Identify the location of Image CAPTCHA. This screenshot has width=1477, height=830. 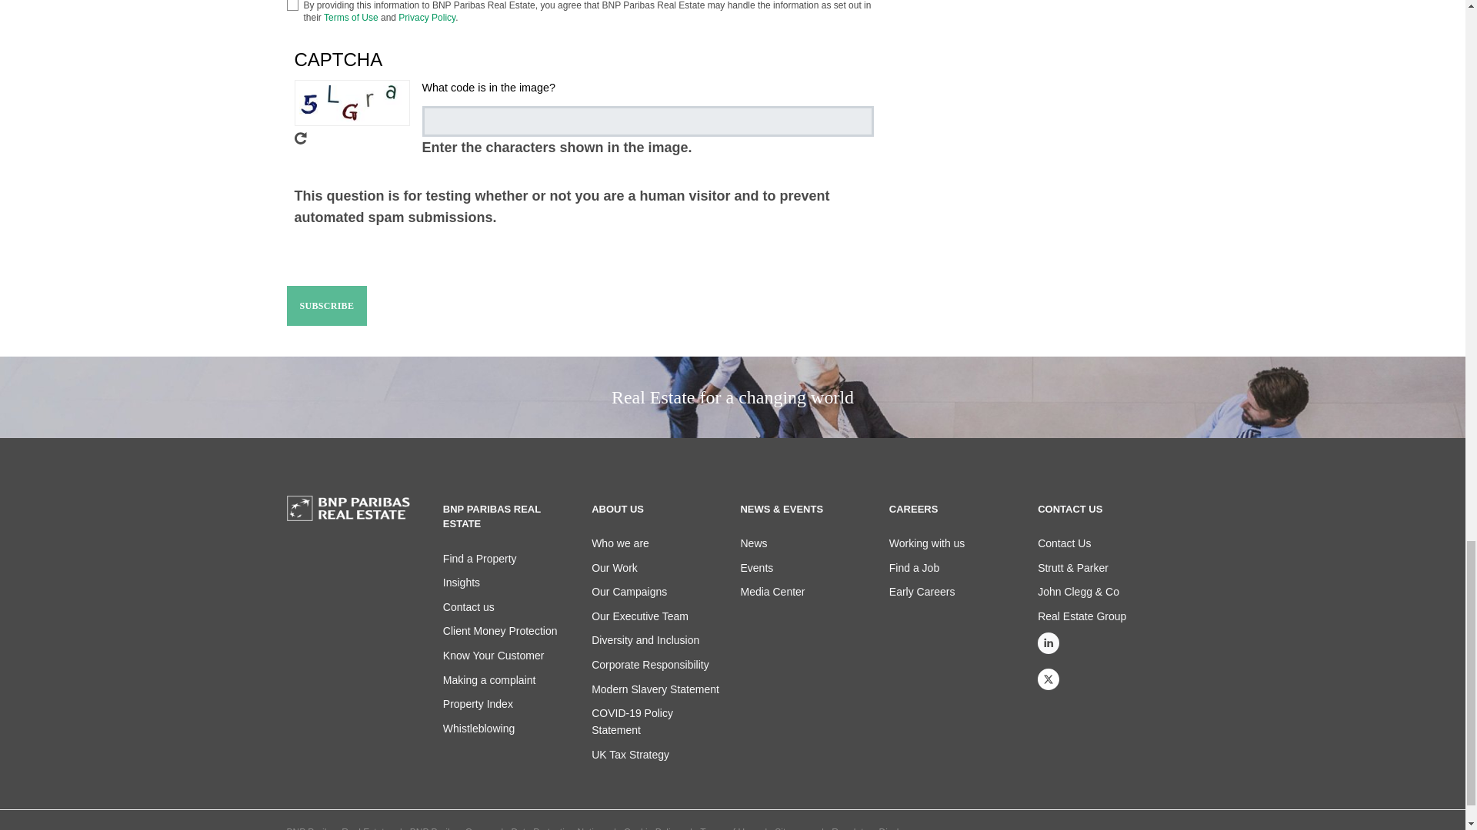
(351, 103).